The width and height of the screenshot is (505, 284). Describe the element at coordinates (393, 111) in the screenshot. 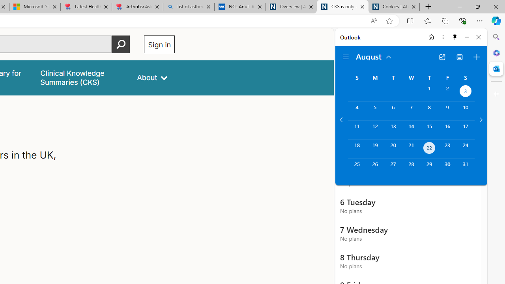

I see `Tuesday, August 6, 2024. ` at that location.